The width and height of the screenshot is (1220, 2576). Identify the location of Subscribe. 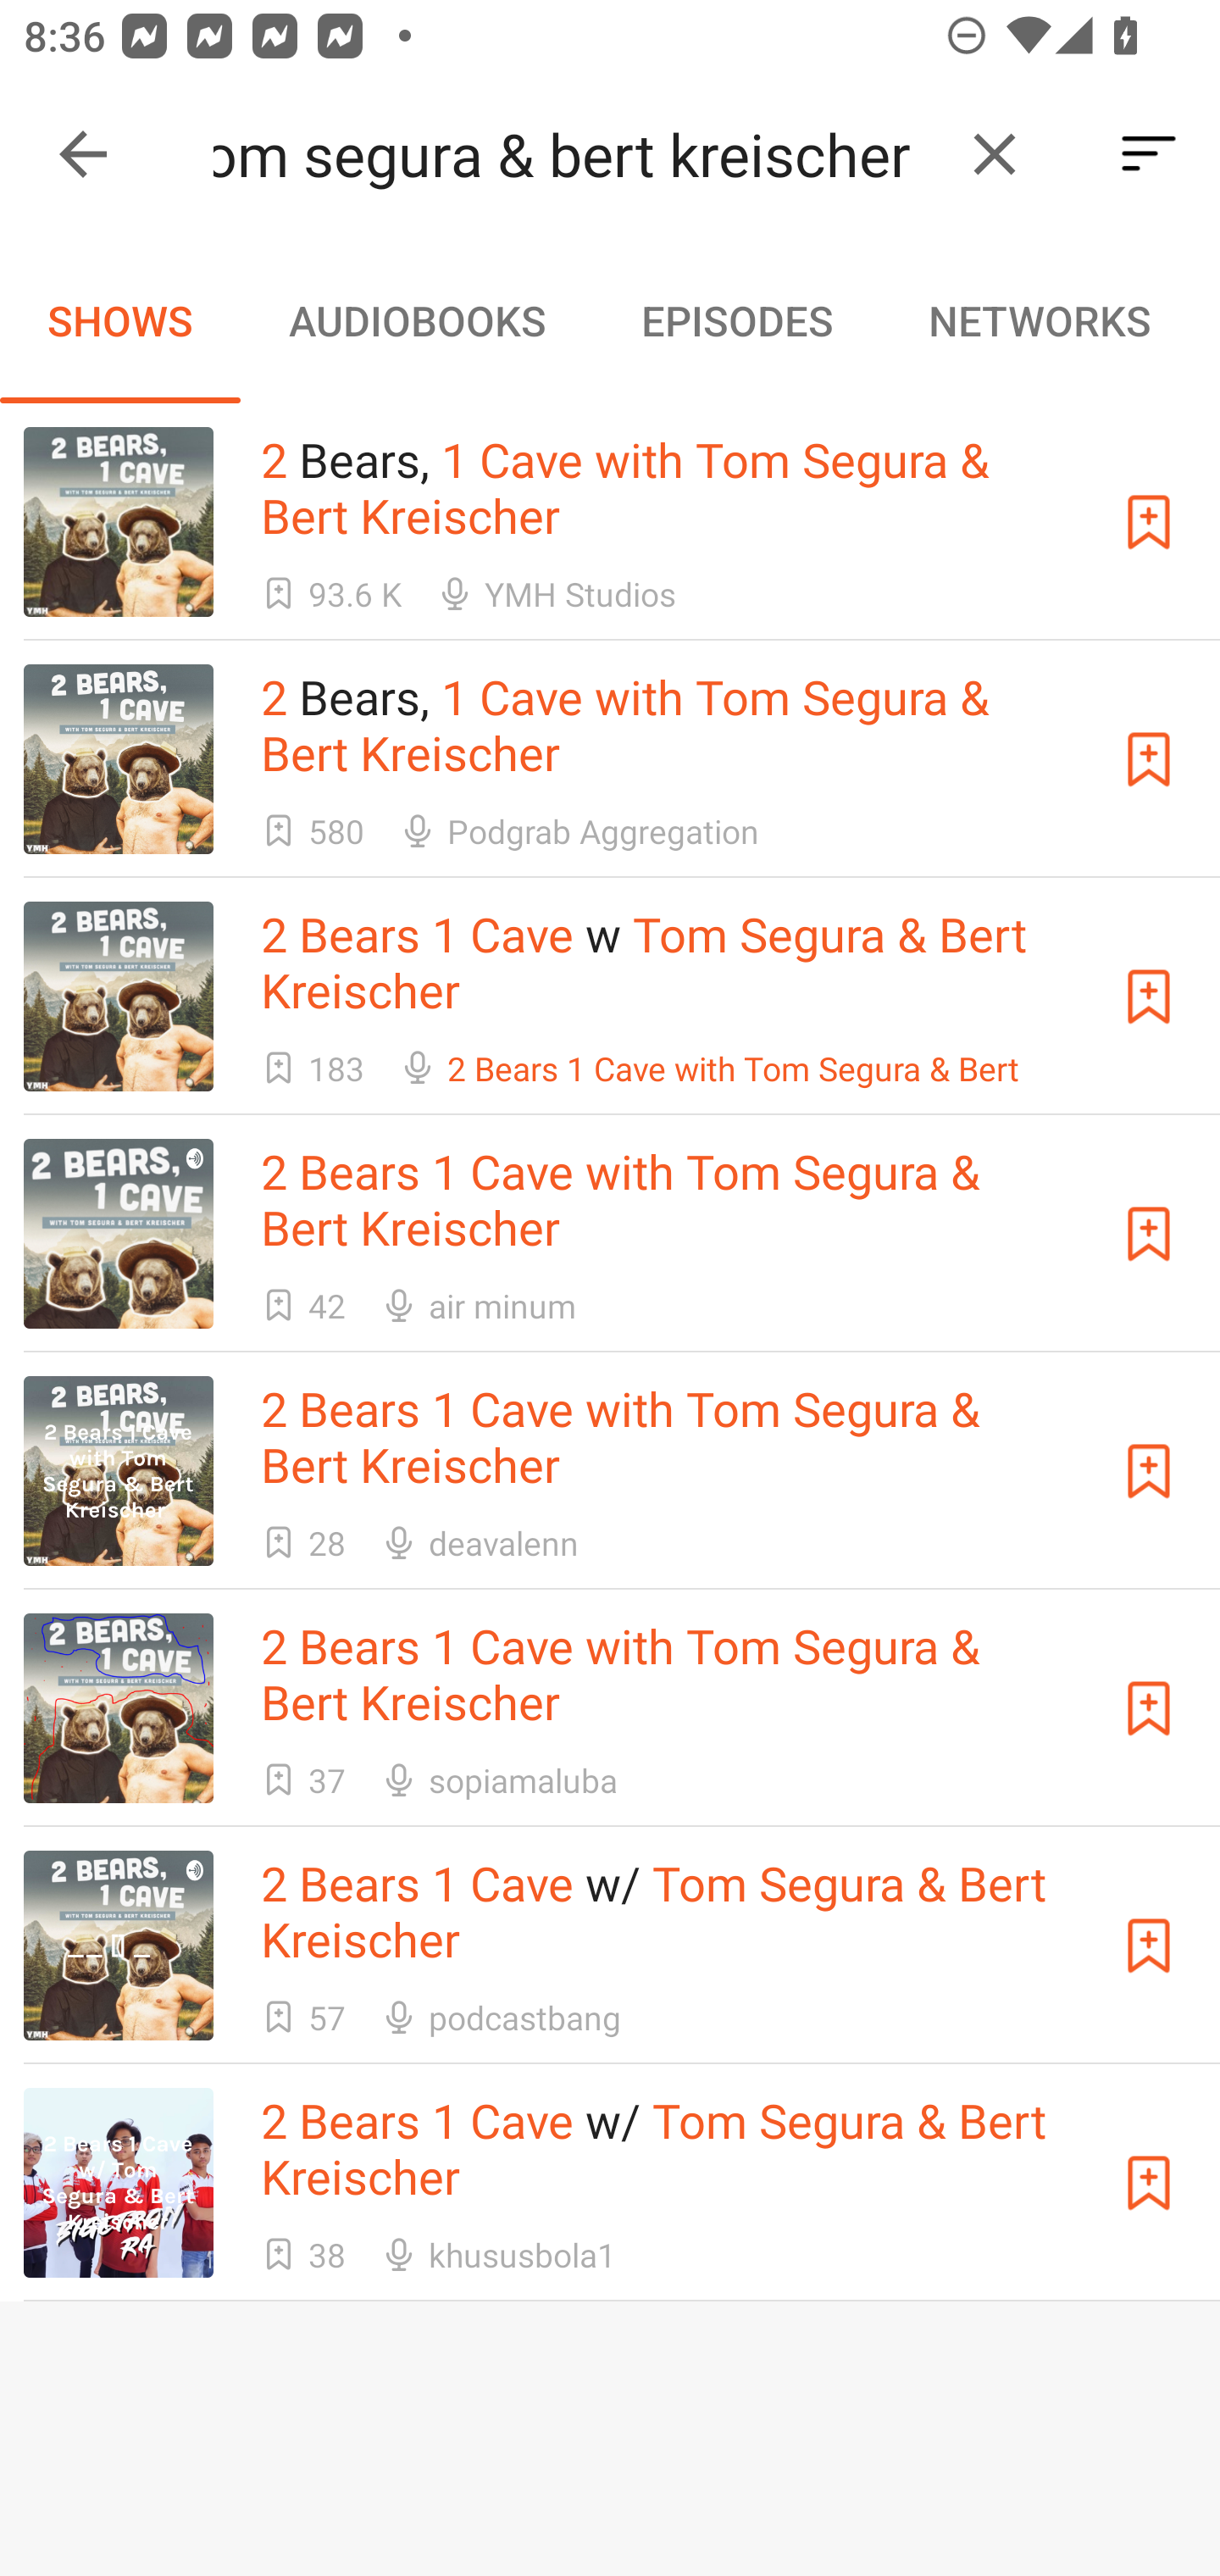
(1149, 1944).